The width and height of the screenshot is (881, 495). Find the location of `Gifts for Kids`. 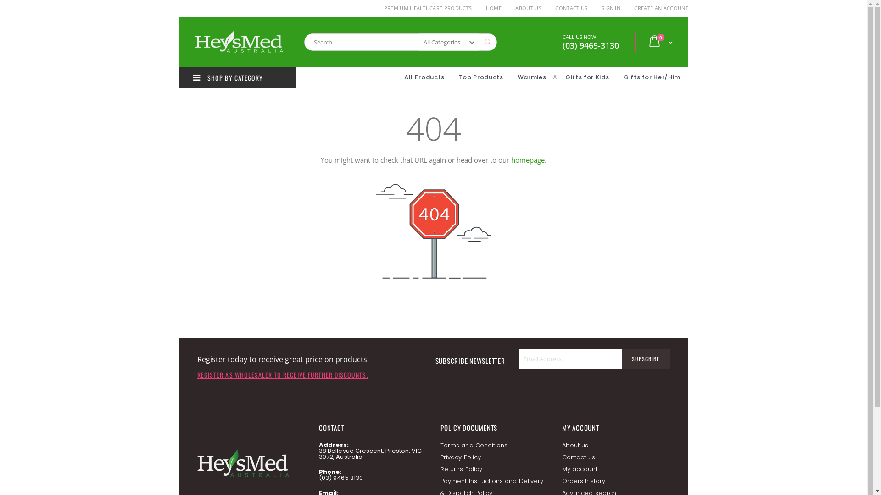

Gifts for Kids is located at coordinates (588, 77).